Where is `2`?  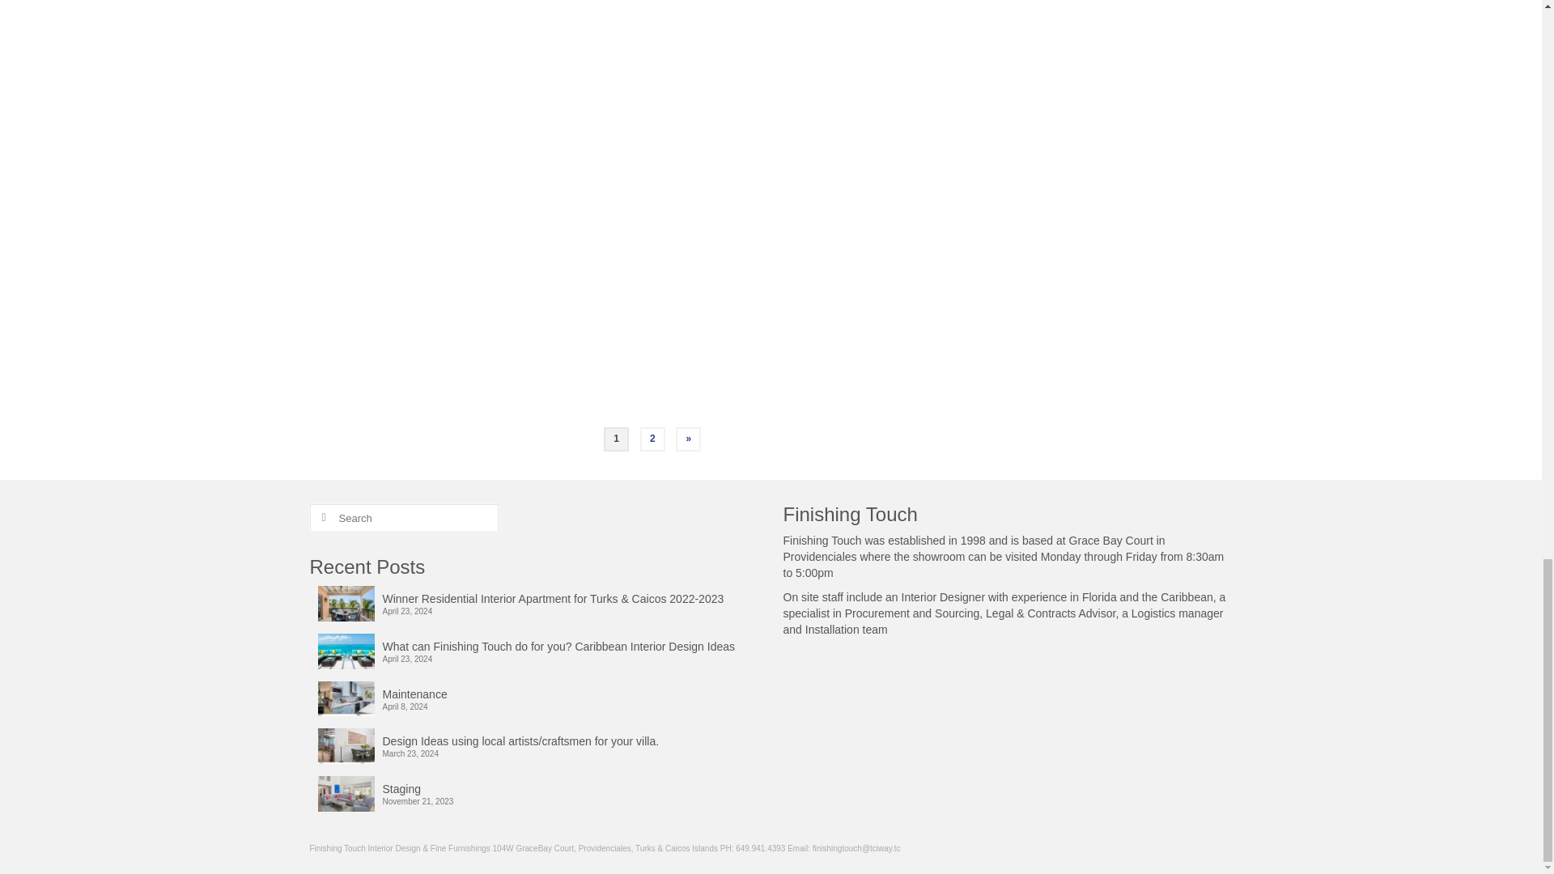
2 is located at coordinates (652, 439).